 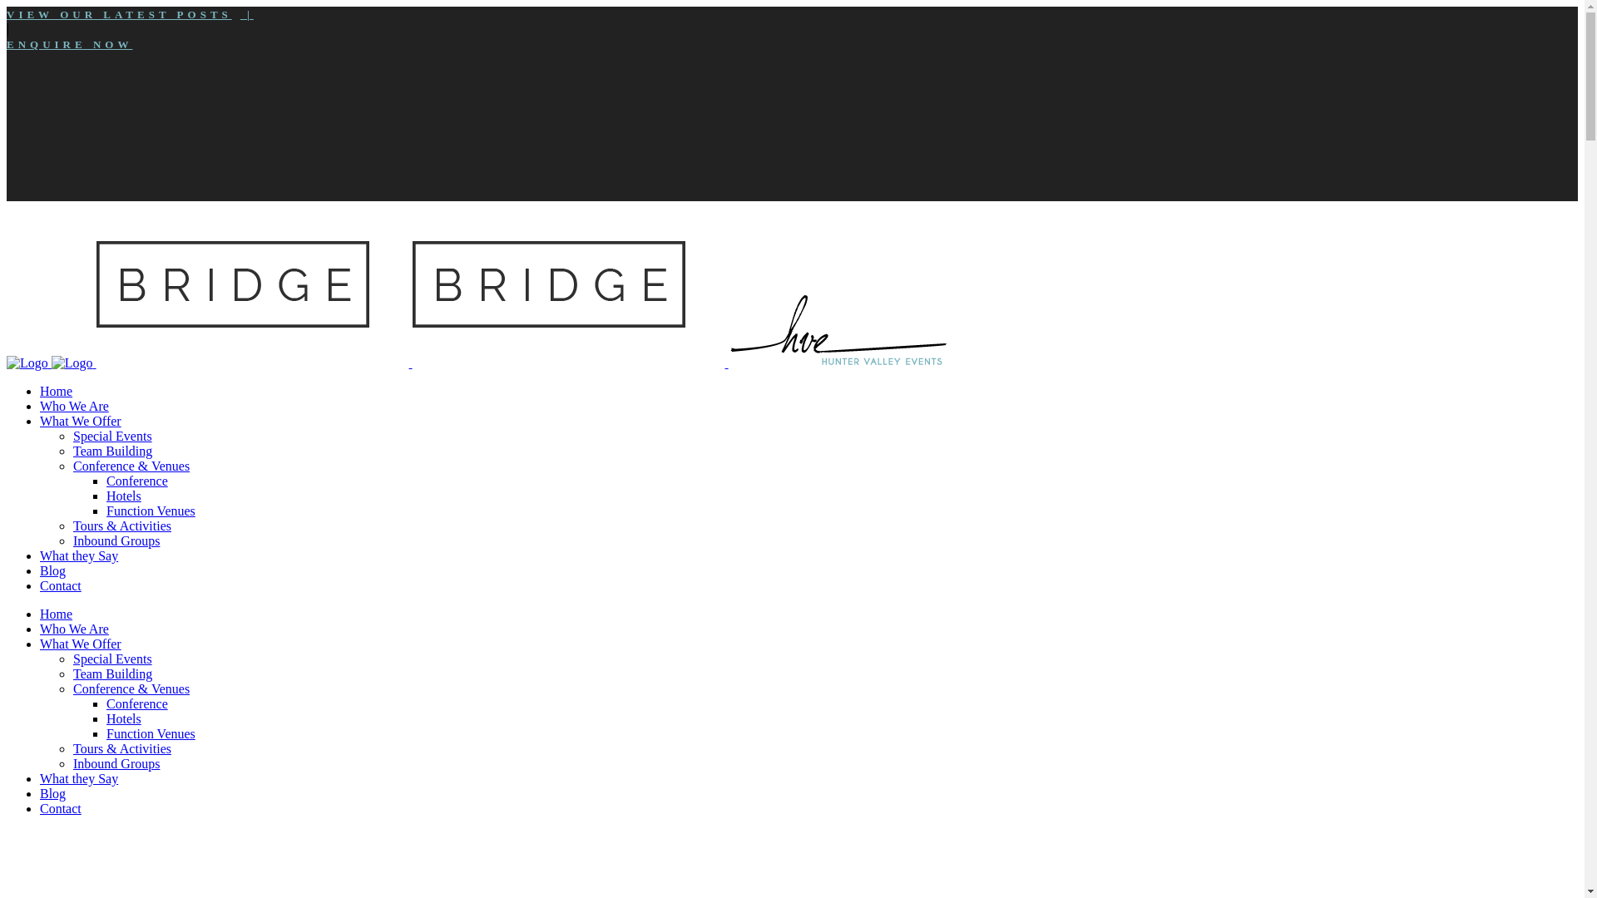 What do you see at coordinates (122, 525) in the screenshot?
I see `Tours & Activities` at bounding box center [122, 525].